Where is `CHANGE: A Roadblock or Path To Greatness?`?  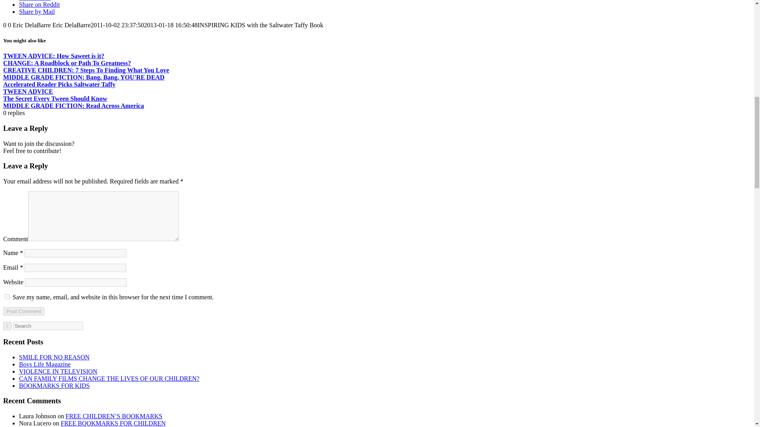
CHANGE: A Roadblock or Path To Greatness? is located at coordinates (66, 63).